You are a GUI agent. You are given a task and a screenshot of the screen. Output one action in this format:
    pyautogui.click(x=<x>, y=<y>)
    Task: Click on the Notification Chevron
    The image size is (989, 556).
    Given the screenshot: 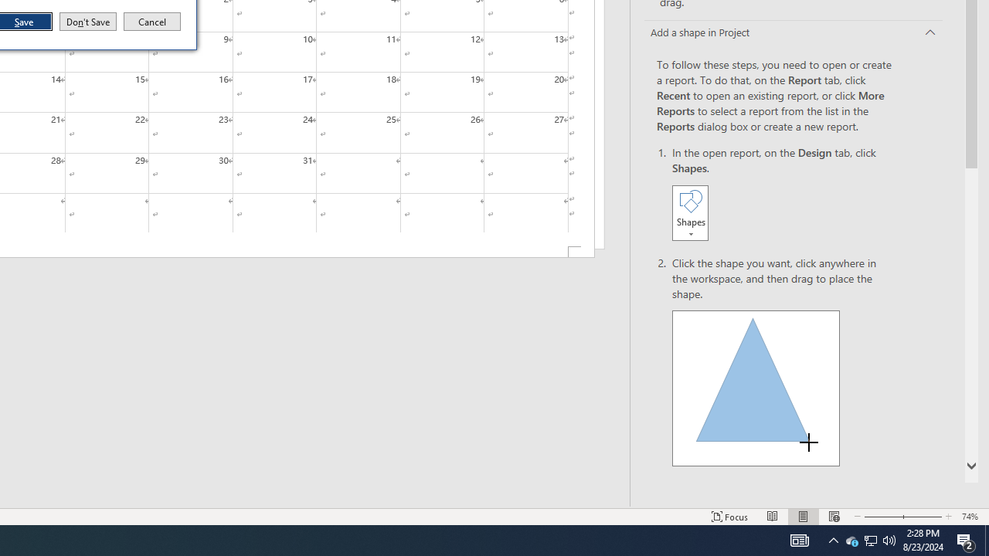 What is the action you would take?
    pyautogui.click(x=833, y=541)
    